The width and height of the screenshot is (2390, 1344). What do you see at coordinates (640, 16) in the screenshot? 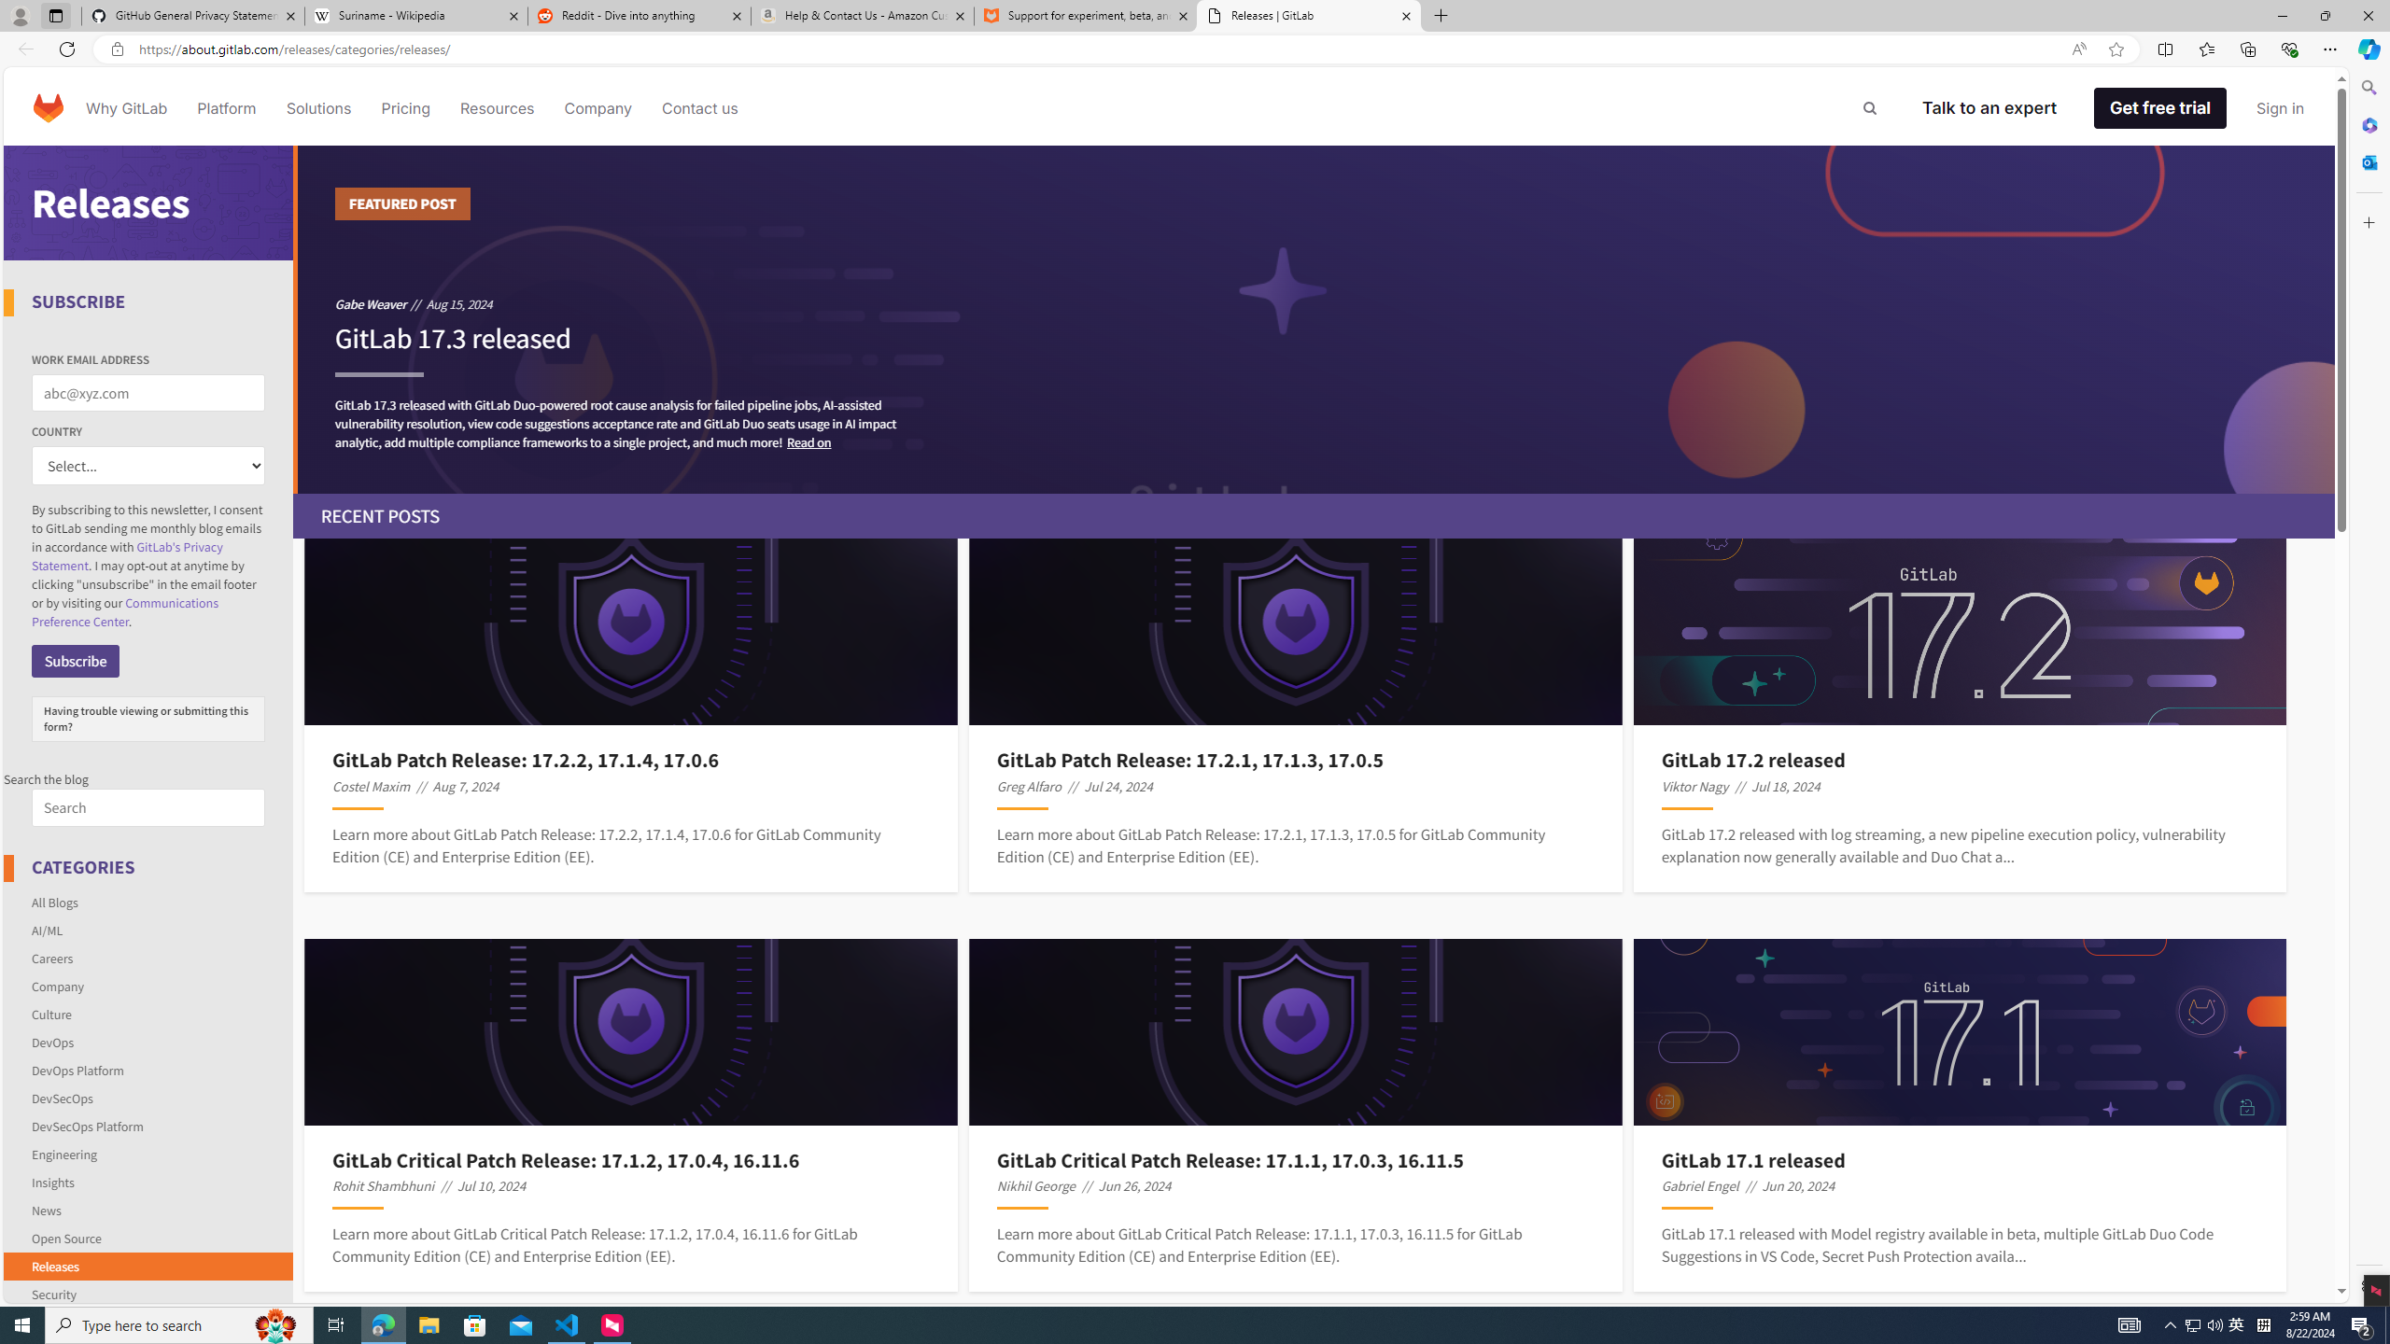
I see `Reddit - Dive into anything` at bounding box center [640, 16].